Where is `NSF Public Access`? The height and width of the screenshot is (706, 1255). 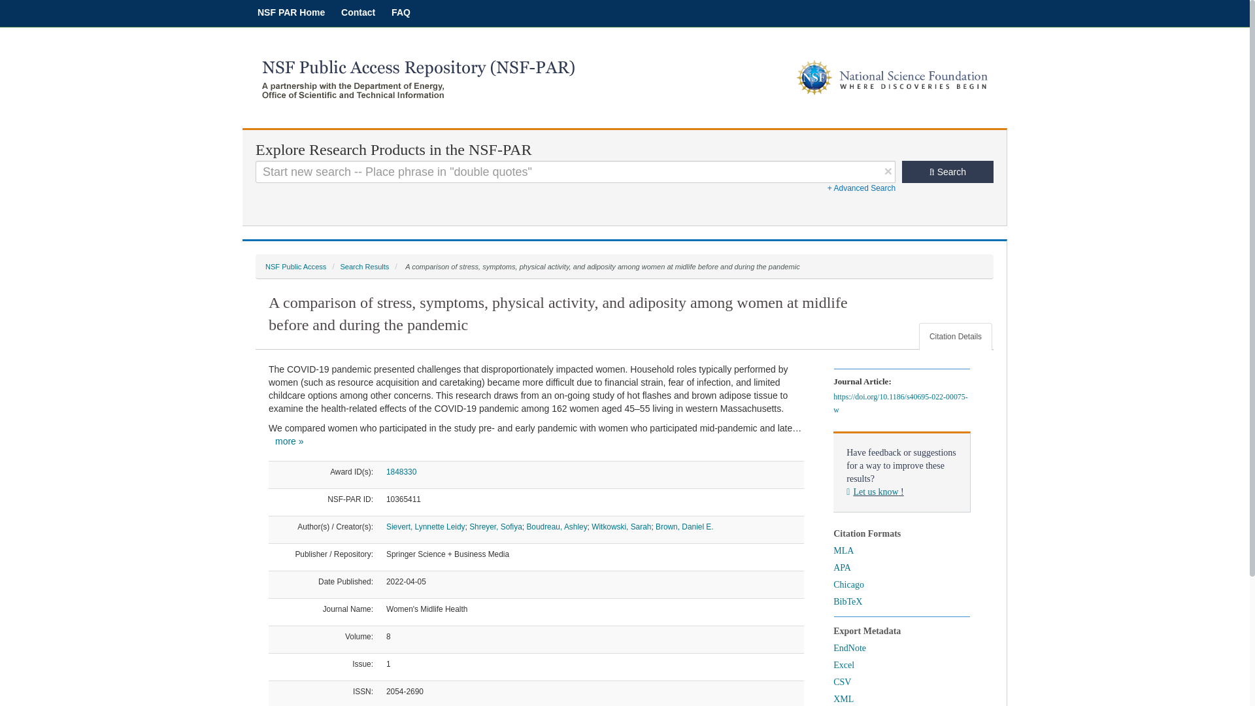 NSF Public Access is located at coordinates (295, 266).